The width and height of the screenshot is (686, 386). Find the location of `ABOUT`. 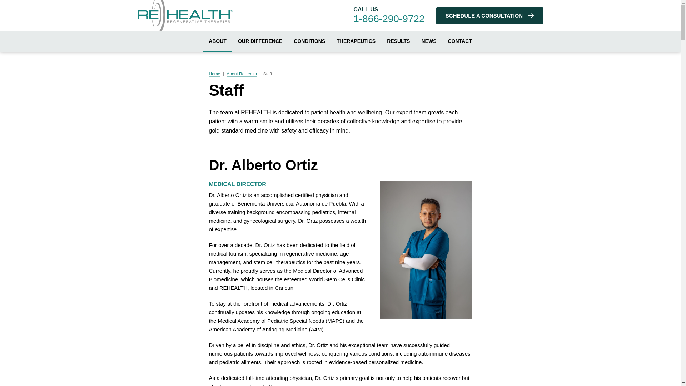

ABOUT is located at coordinates (218, 41).